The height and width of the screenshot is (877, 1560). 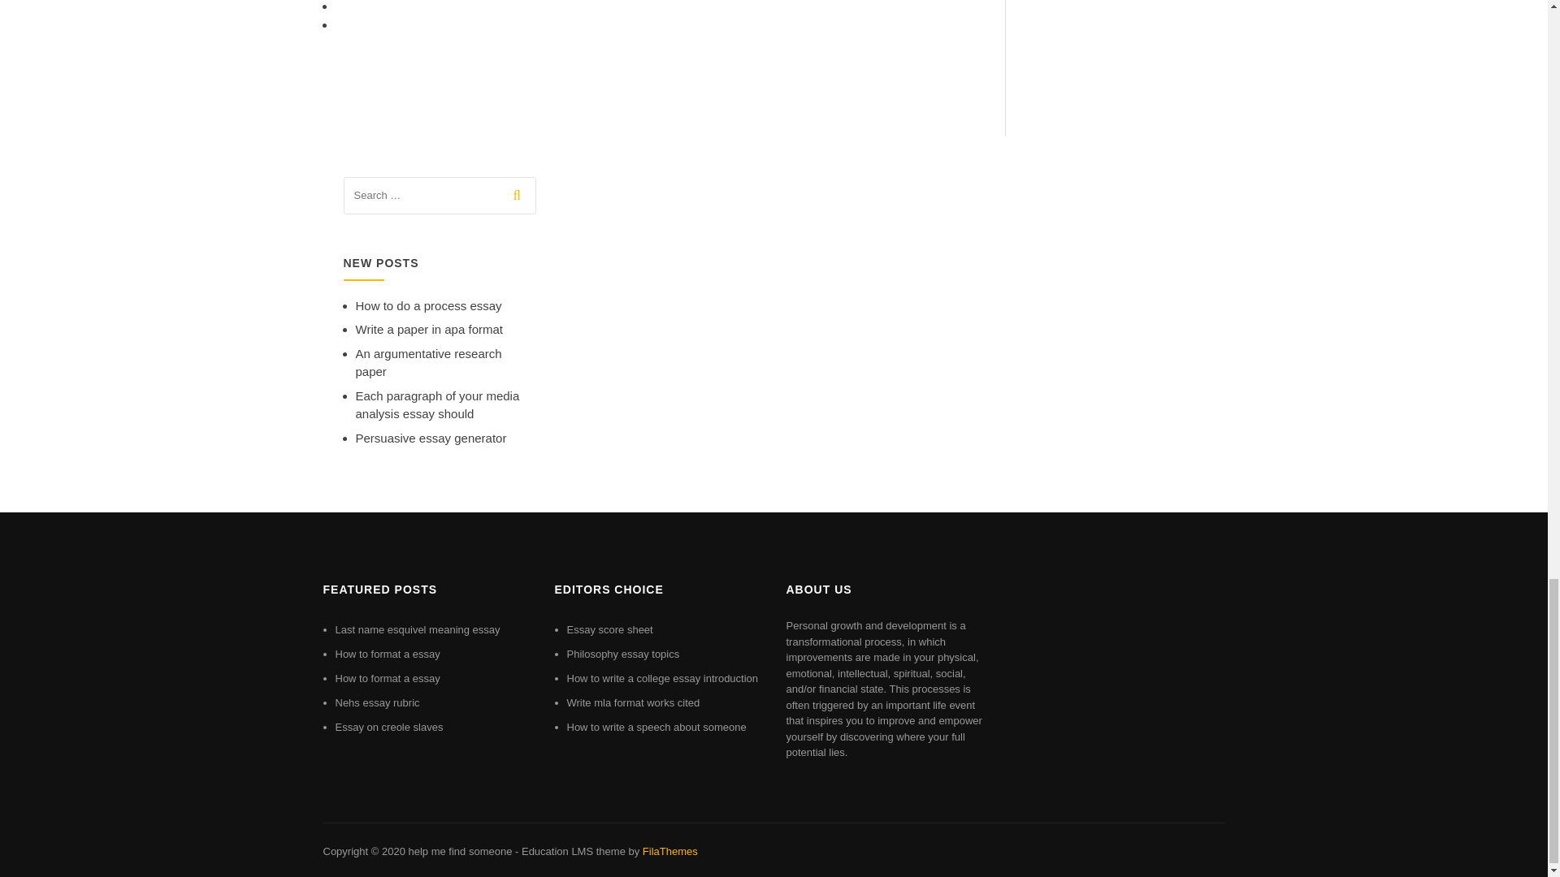 What do you see at coordinates (656, 726) in the screenshot?
I see `How to write a speech about someone` at bounding box center [656, 726].